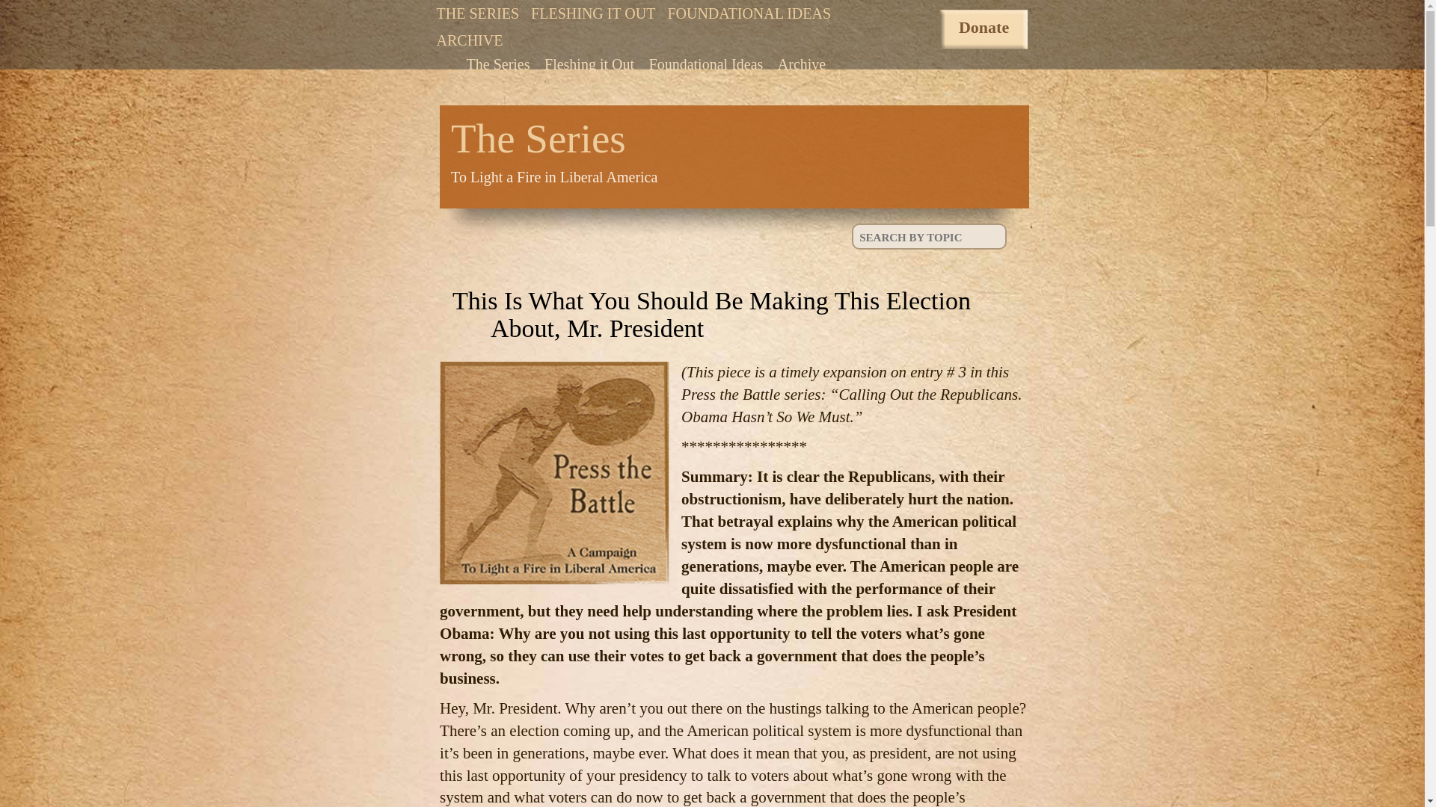 Image resolution: width=1436 pixels, height=807 pixels. I want to click on FLESHING IT OUT, so click(749, 13).